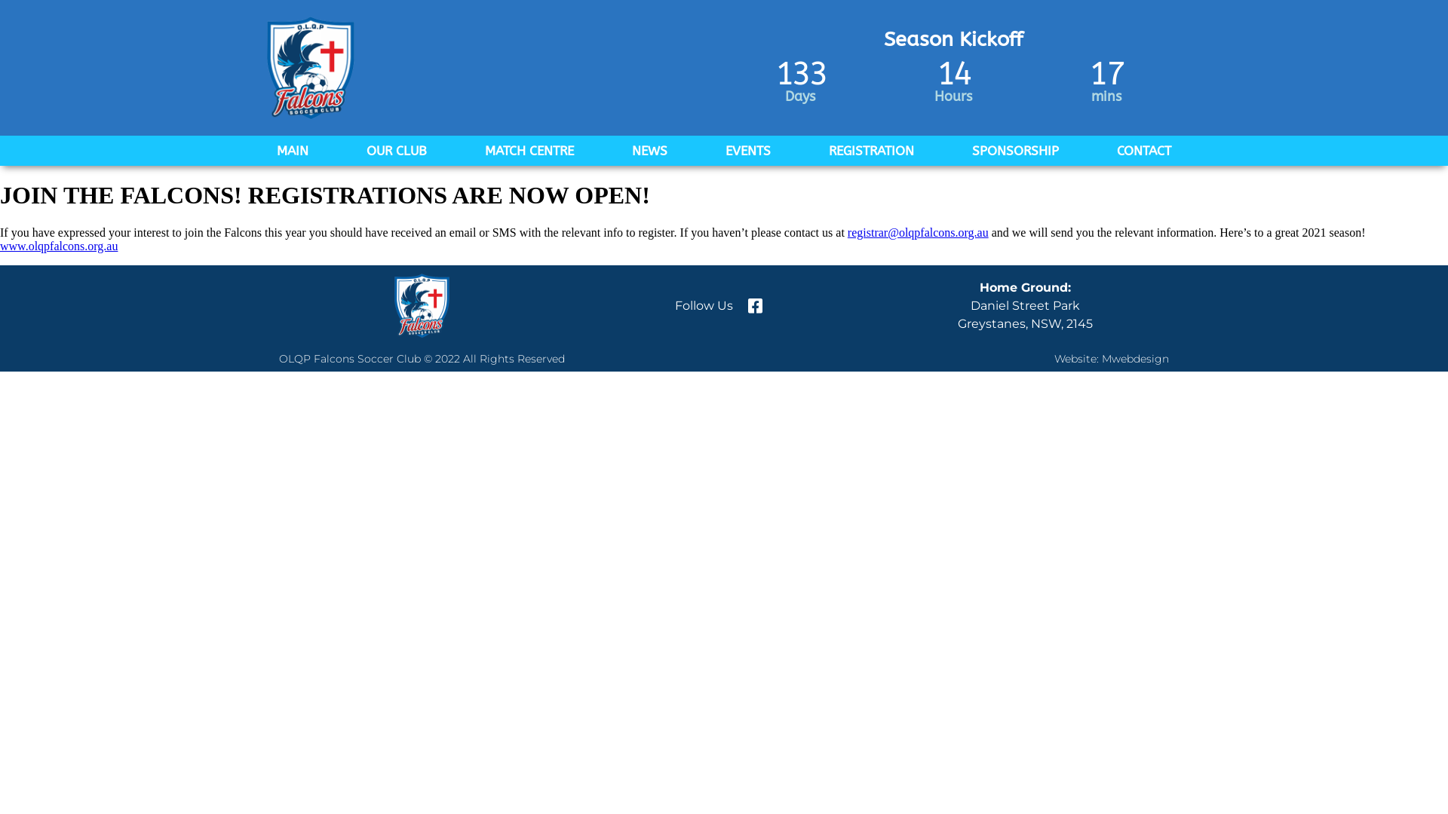  I want to click on EVENTS, so click(748, 151).